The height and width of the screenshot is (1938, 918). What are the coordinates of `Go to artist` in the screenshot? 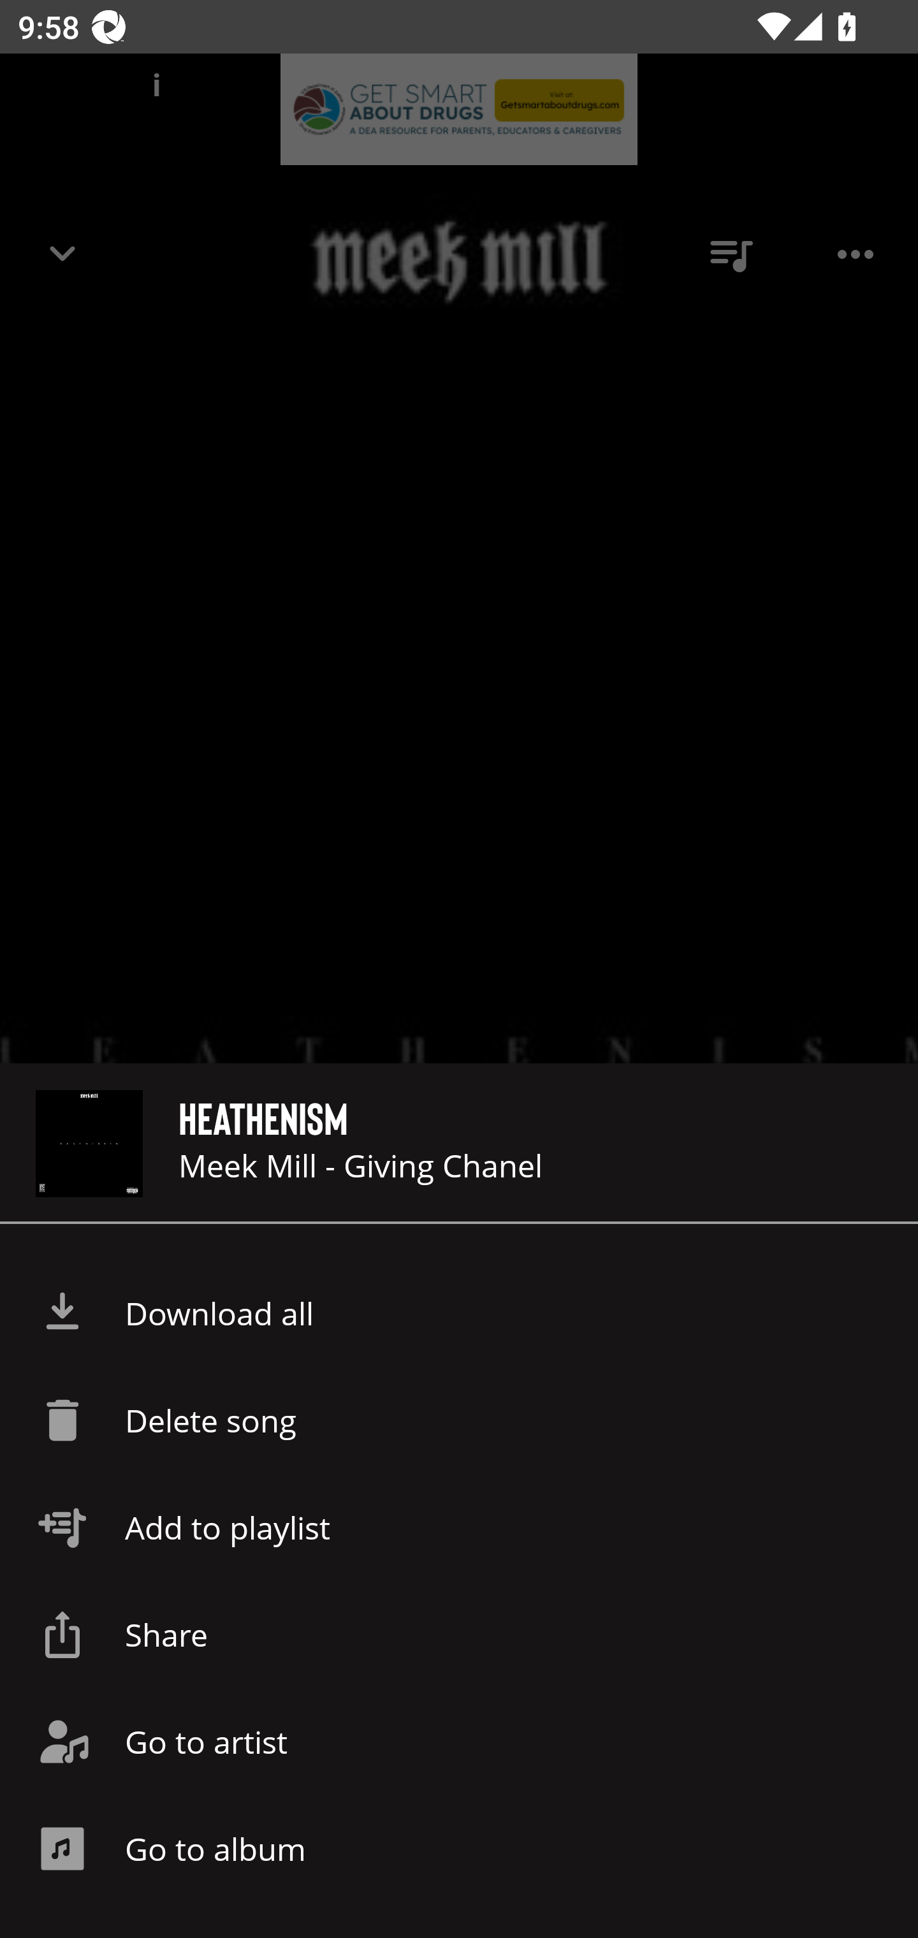 It's located at (459, 1741).